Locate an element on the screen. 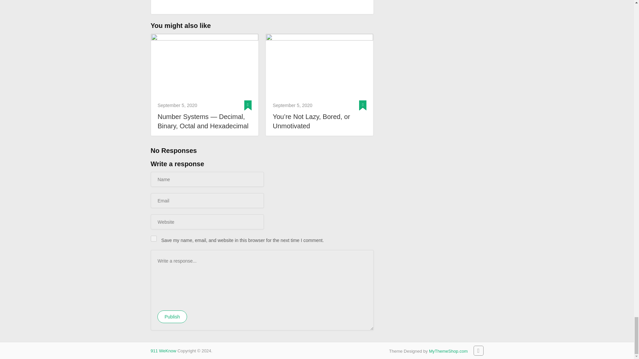 This screenshot has height=359, width=639.  911weknow.com is located at coordinates (163, 350).